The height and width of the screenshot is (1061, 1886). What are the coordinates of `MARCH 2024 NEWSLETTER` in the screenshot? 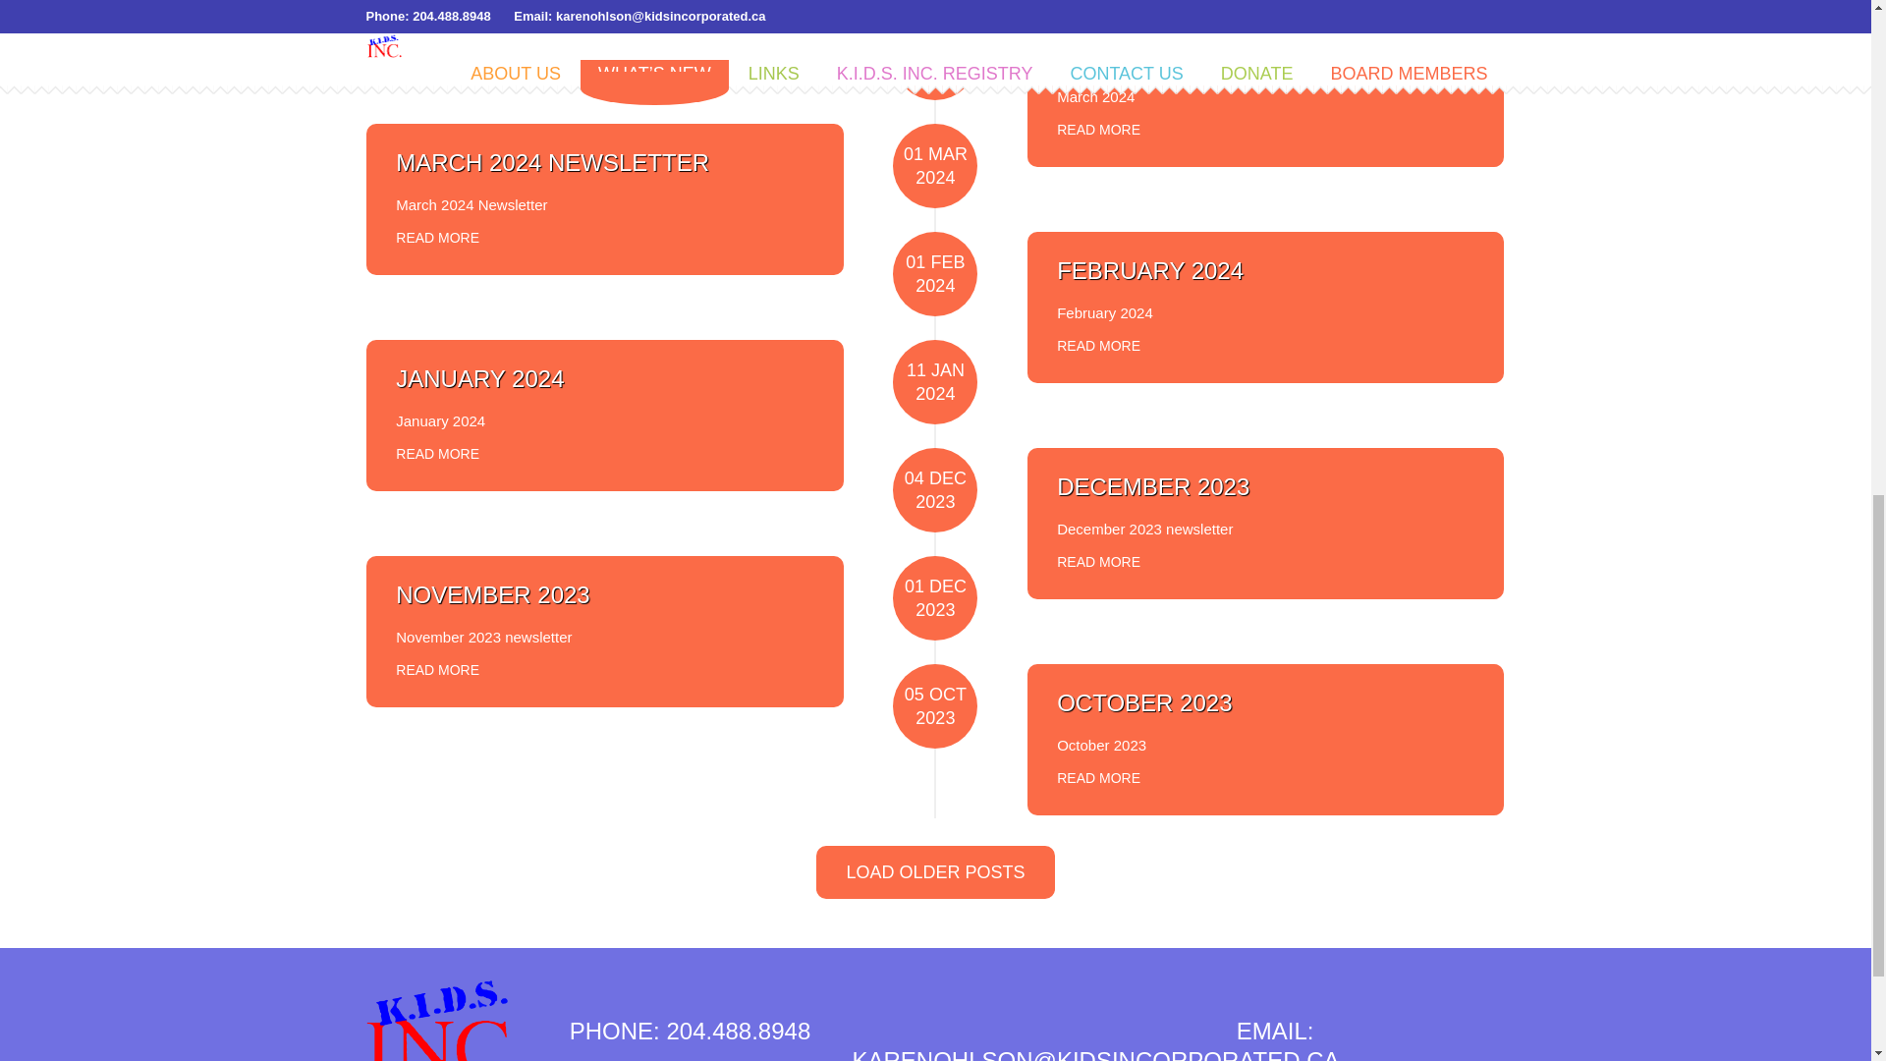 It's located at (1213, 55).